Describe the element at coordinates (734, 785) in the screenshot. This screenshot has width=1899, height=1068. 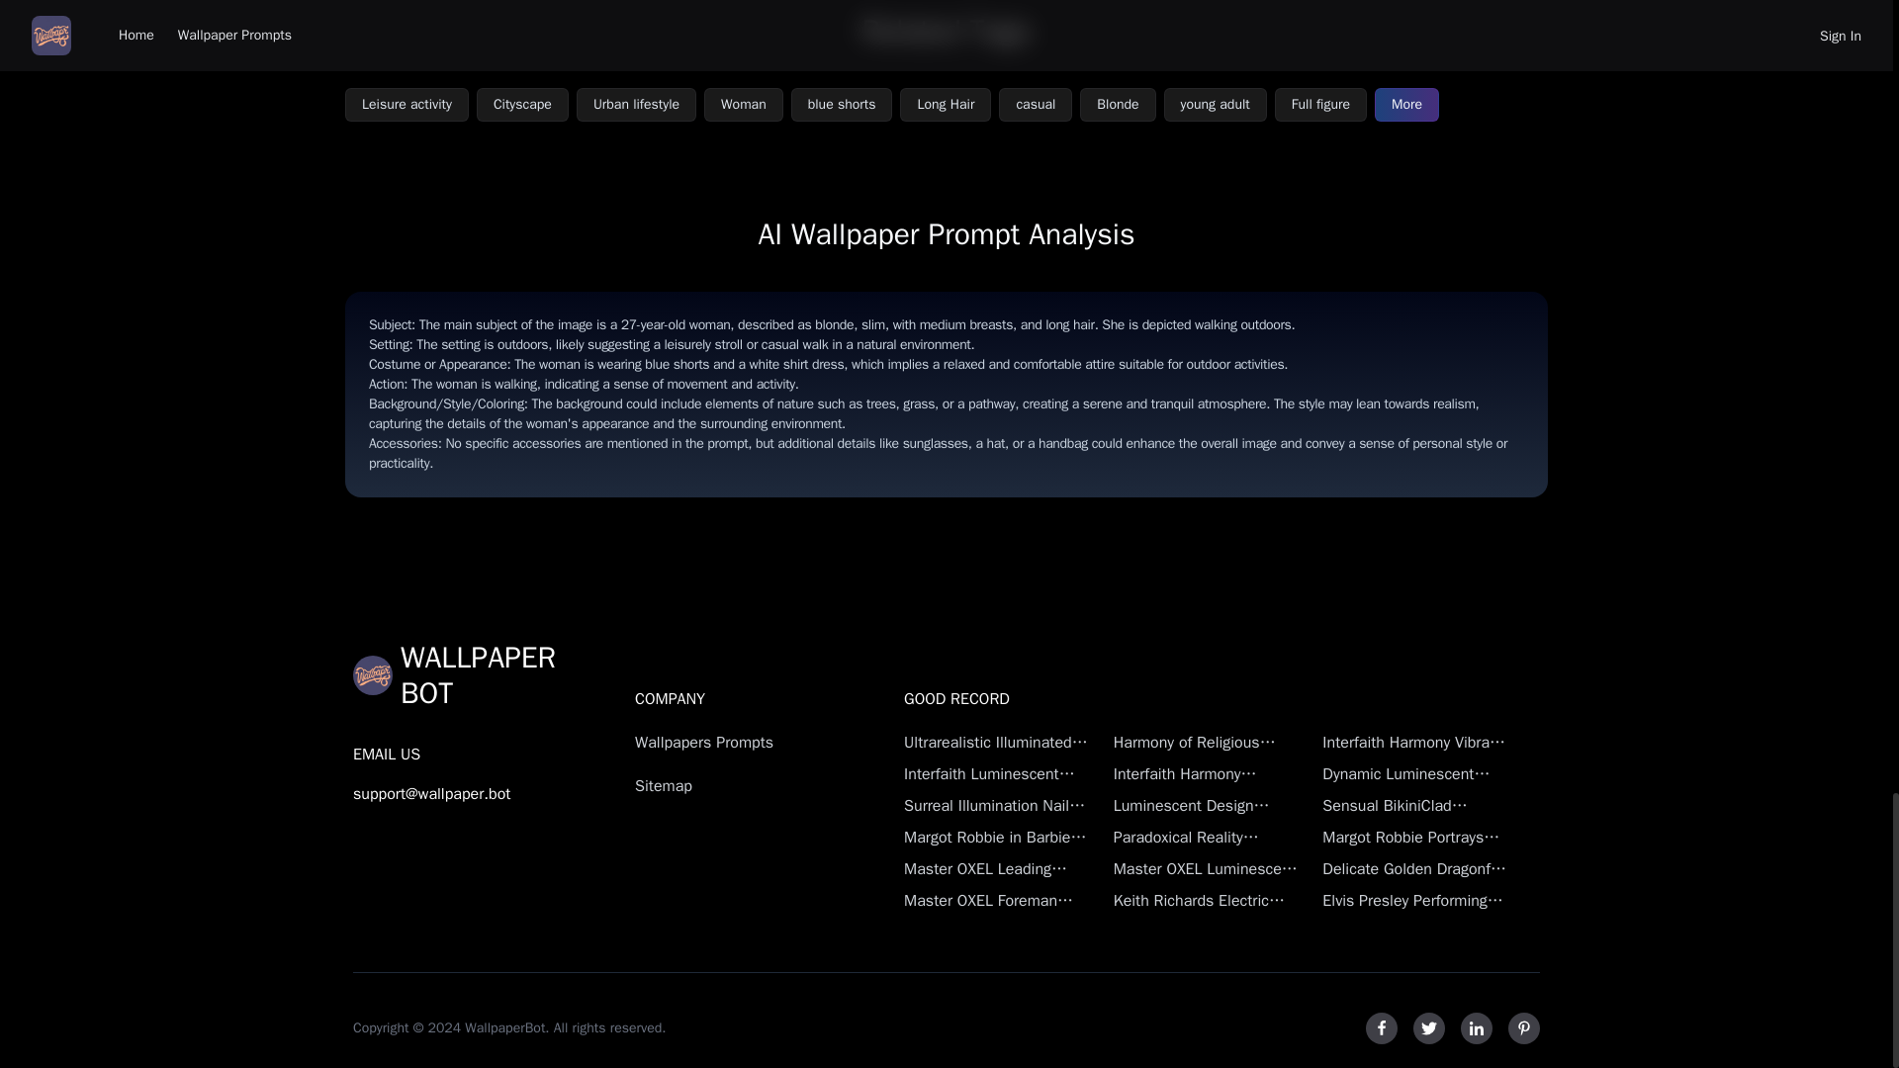
I see `Sitemap` at that location.